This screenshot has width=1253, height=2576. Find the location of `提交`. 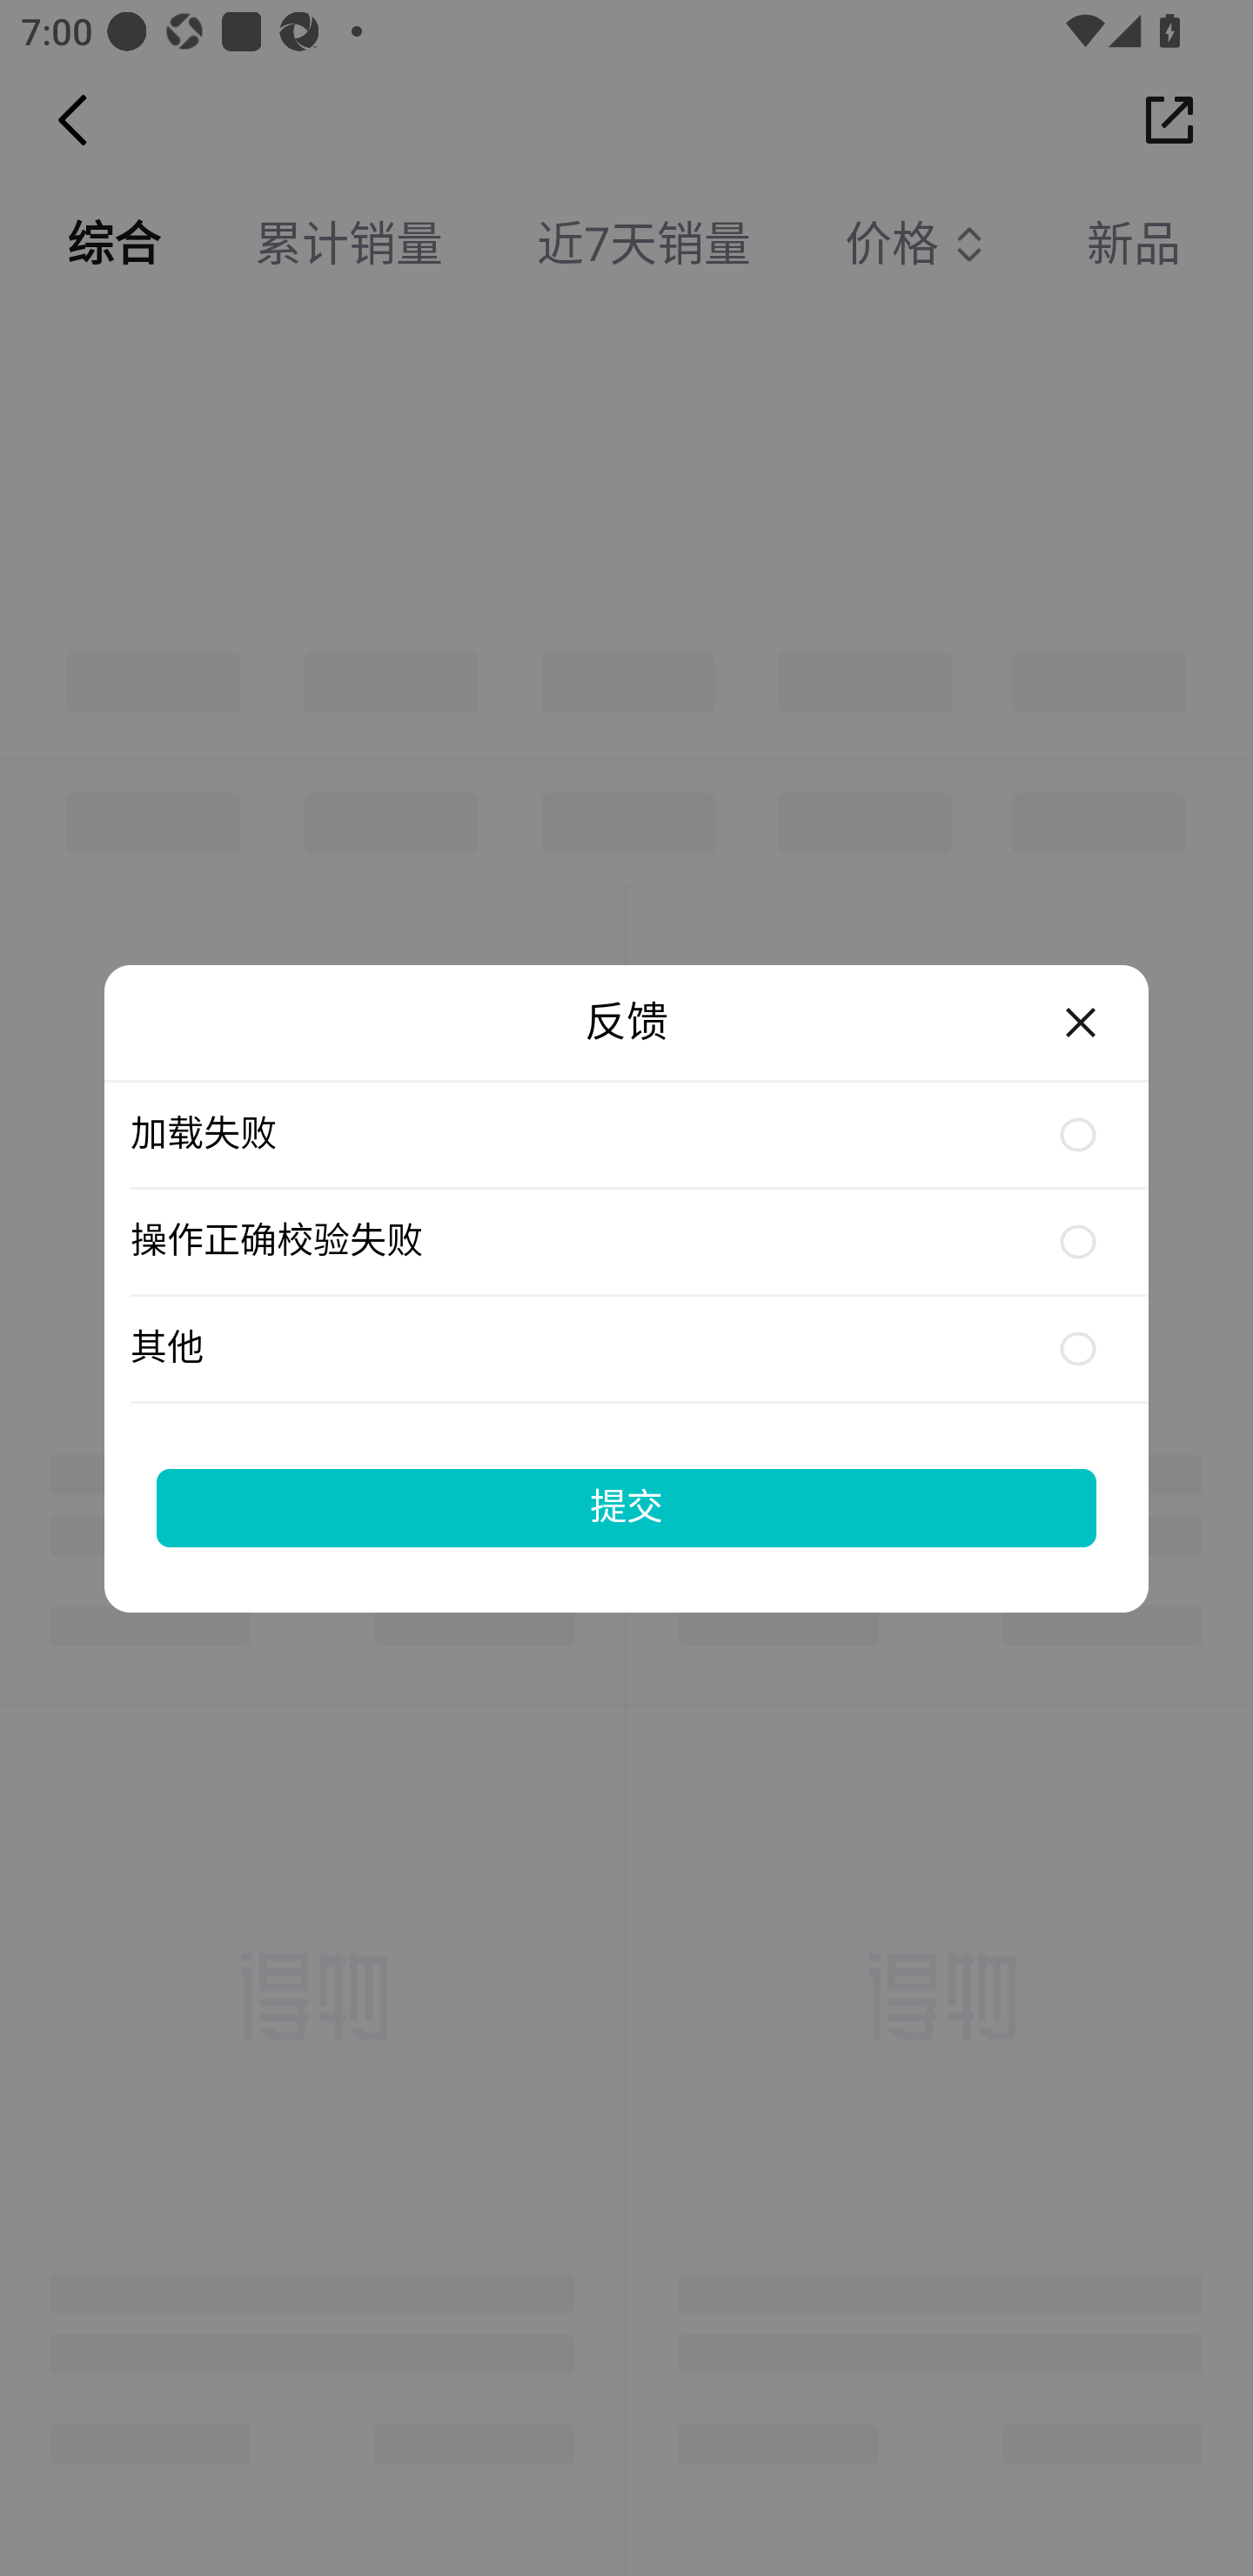

提交 is located at coordinates (626, 1507).